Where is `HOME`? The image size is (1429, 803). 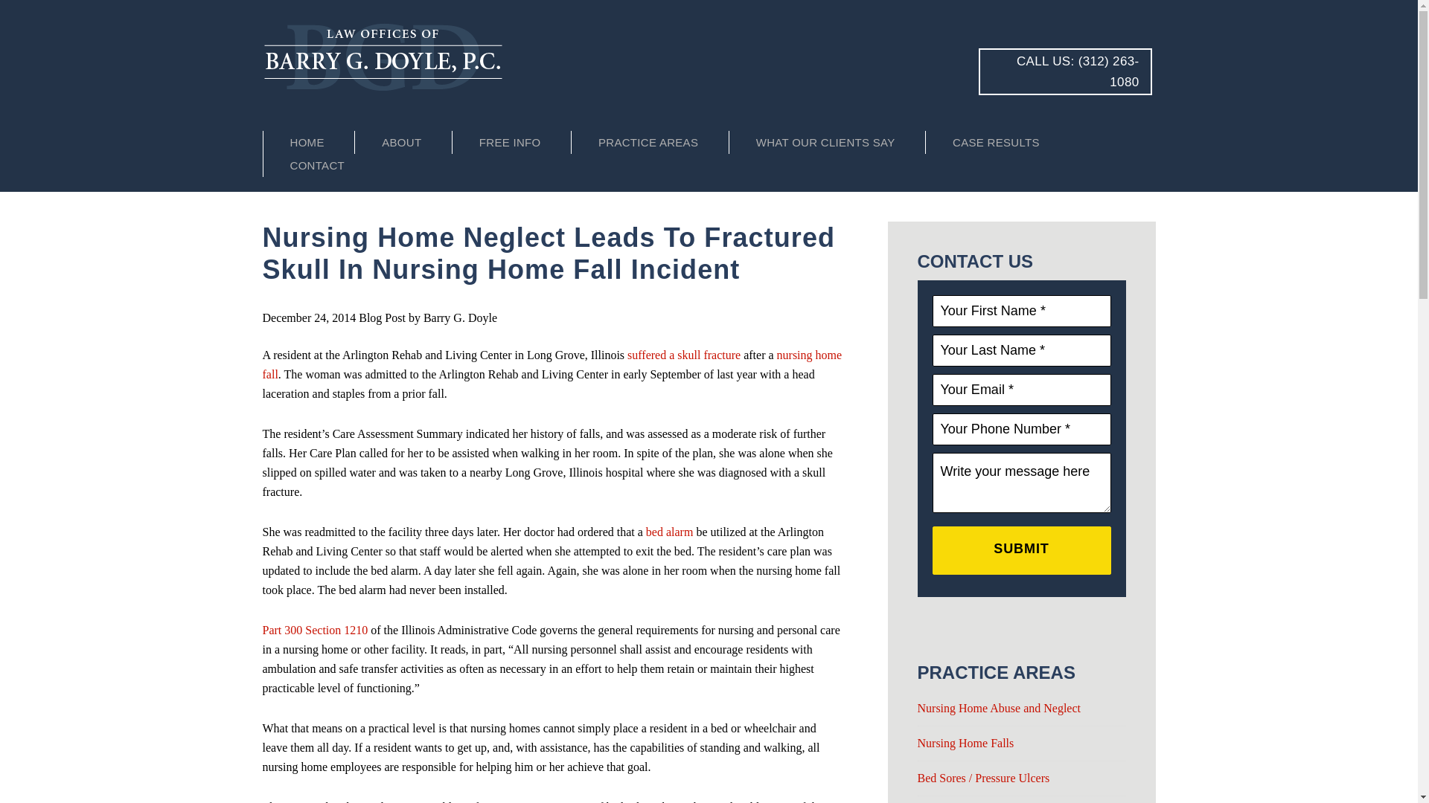
HOME is located at coordinates (307, 143).